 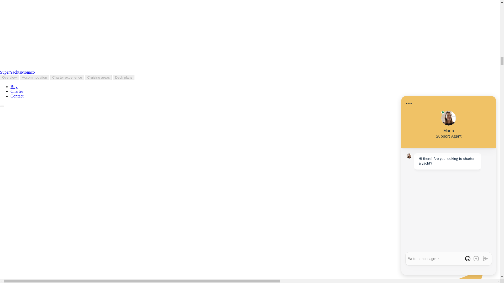 What do you see at coordinates (17, 91) in the screenshot?
I see `Charter` at bounding box center [17, 91].